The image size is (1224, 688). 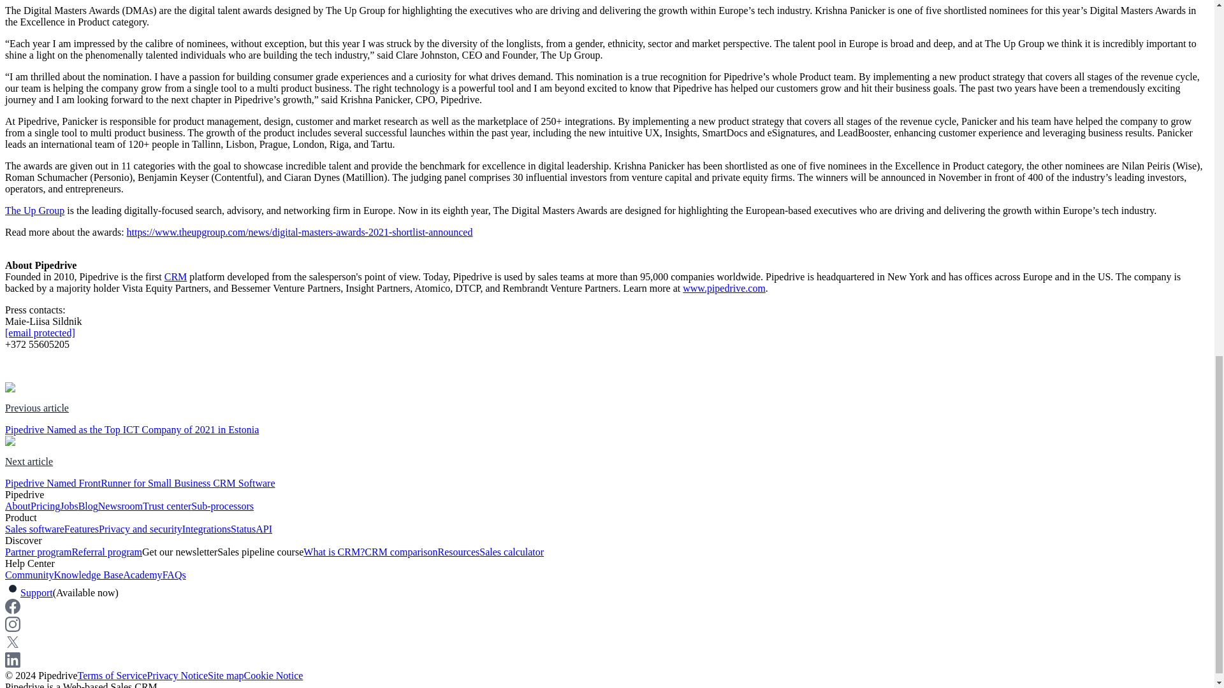 I want to click on Sales software, so click(x=34, y=529).